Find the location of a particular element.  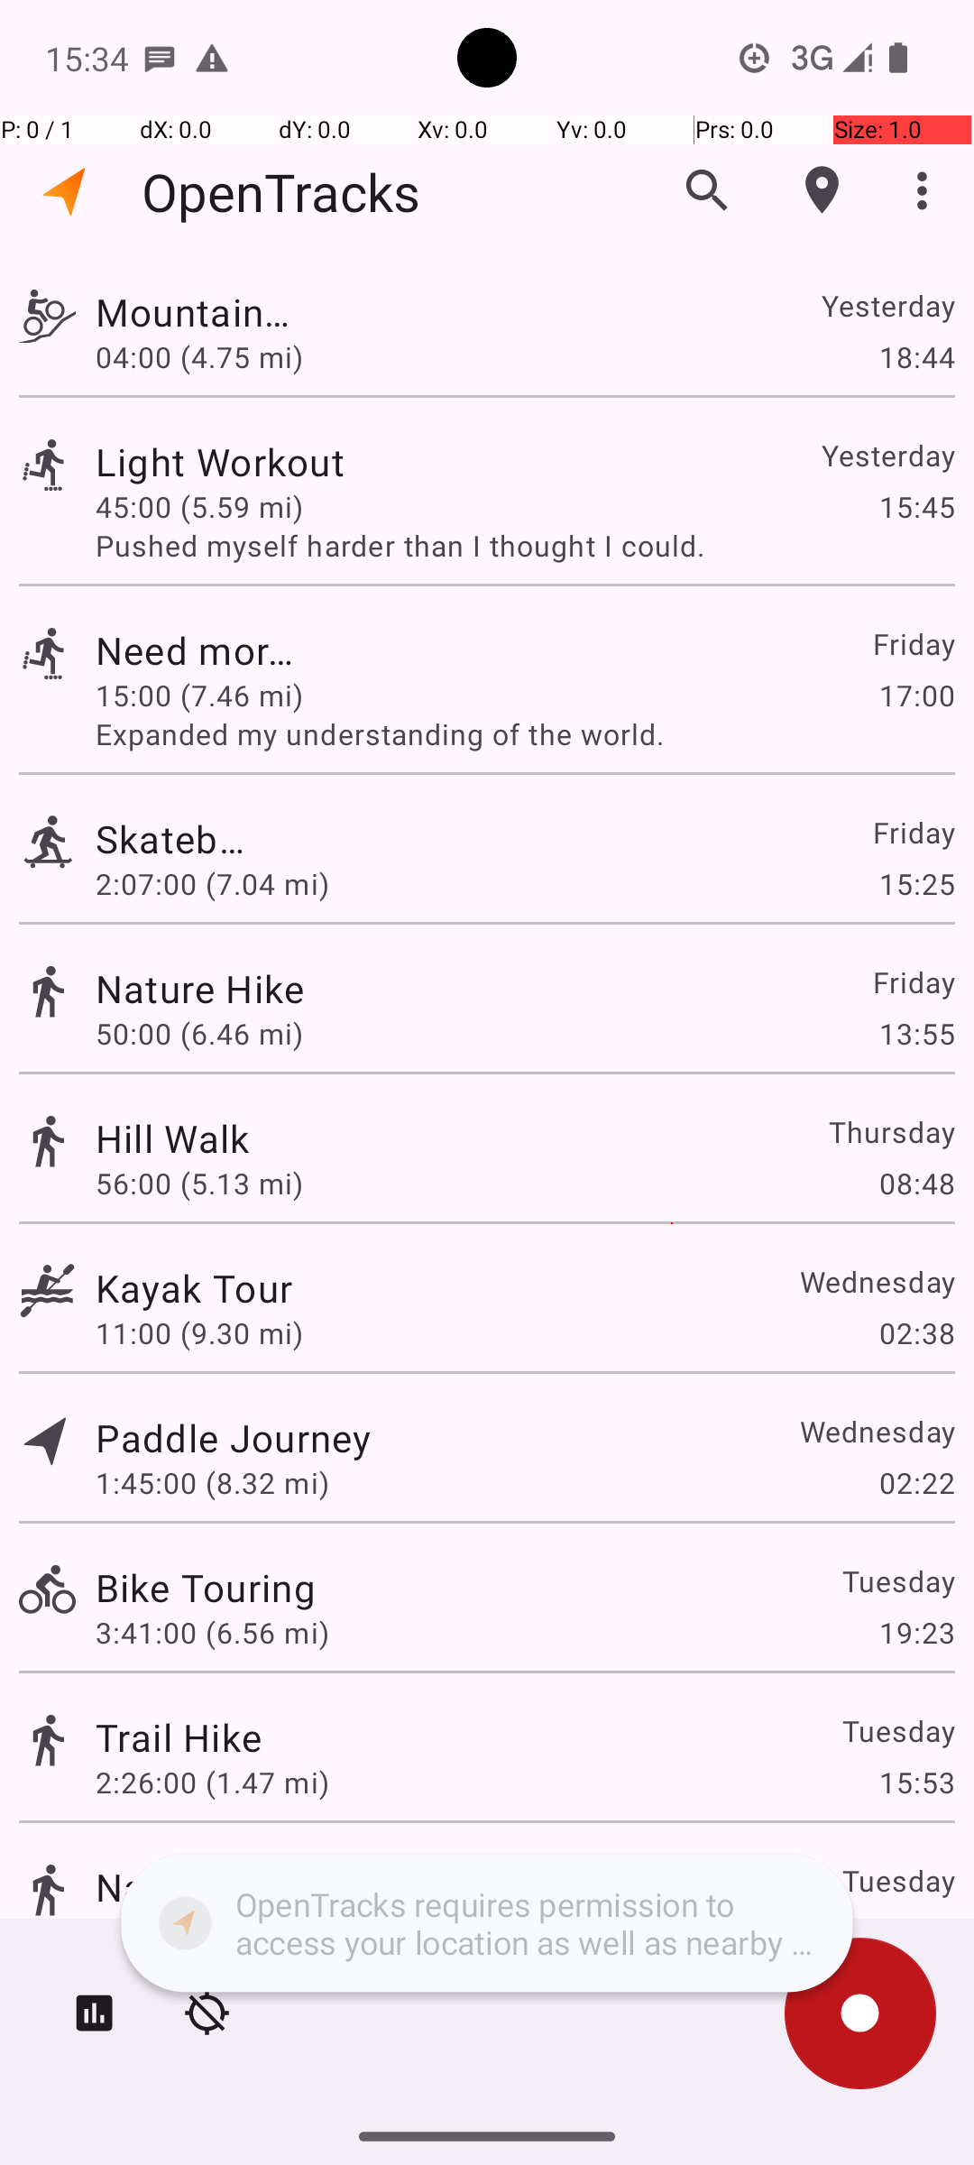

Pushed myself harder than I thought I could. is located at coordinates (525, 545).